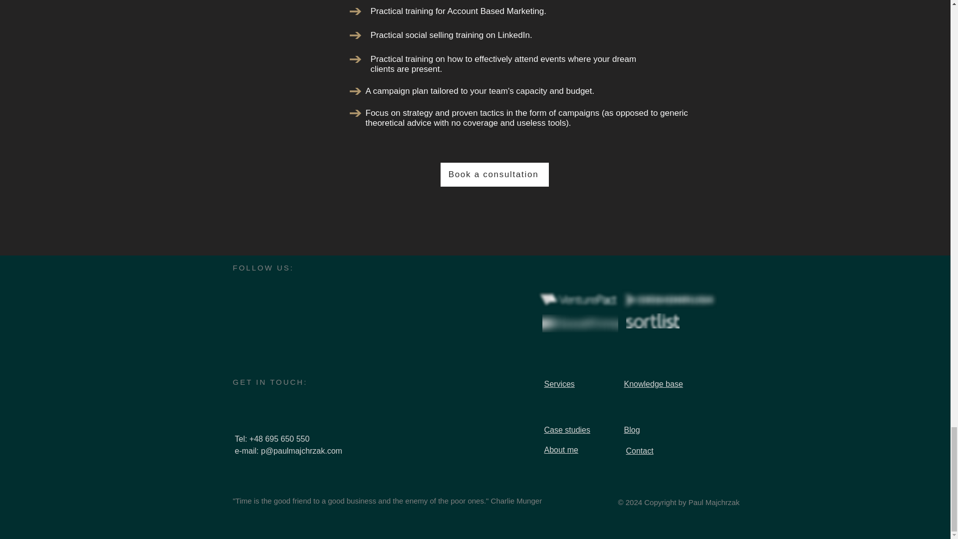 The width and height of the screenshot is (958, 539). What do you see at coordinates (653, 384) in the screenshot?
I see `Knowledge base` at bounding box center [653, 384].